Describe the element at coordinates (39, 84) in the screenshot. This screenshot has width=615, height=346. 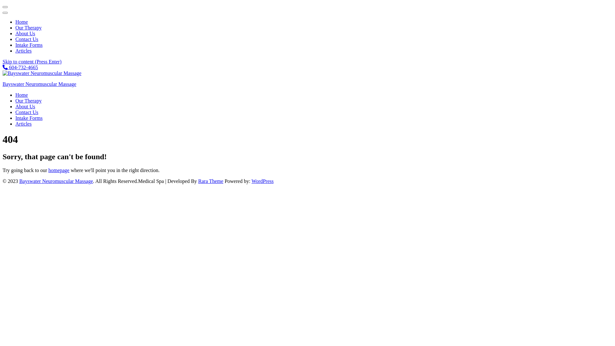
I see `Bayswater Neuromuscular Massage` at that location.